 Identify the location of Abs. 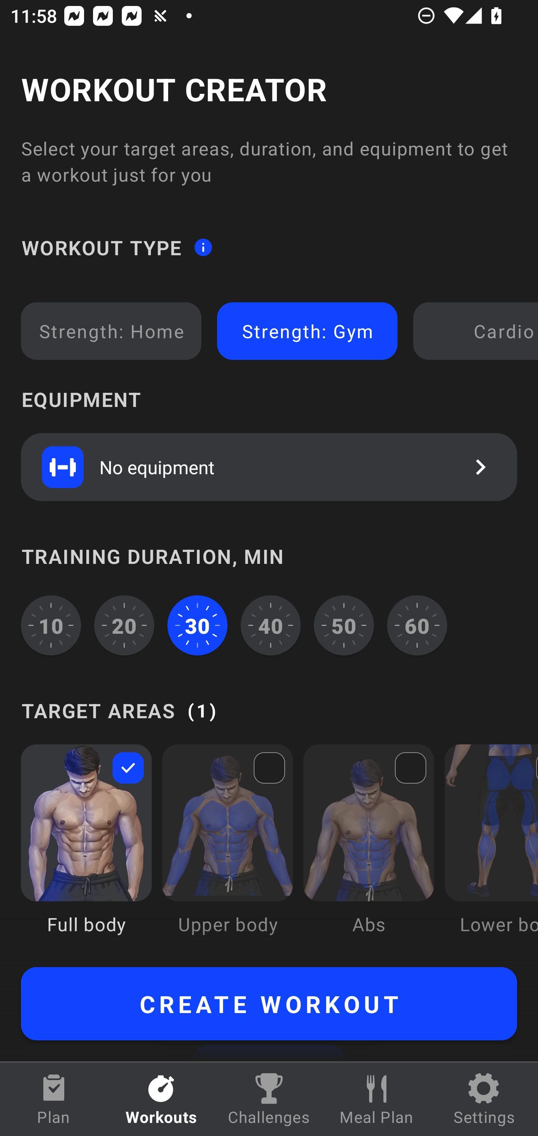
(369, 850).